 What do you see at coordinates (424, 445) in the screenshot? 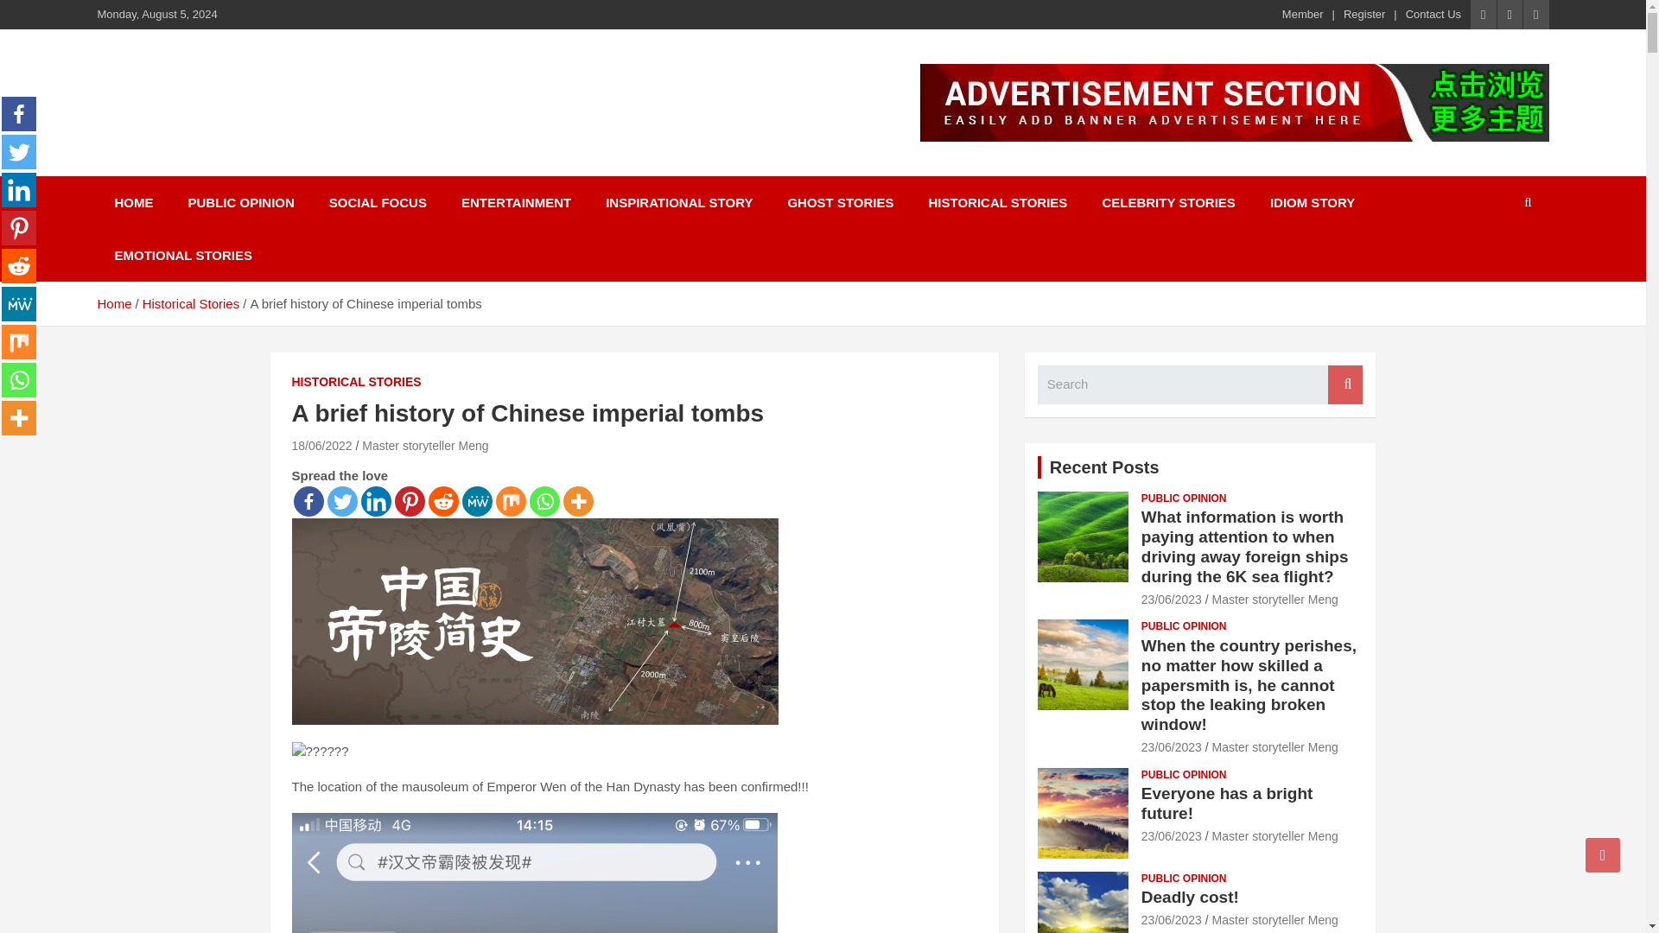
I see `Master storyteller Meng` at bounding box center [424, 445].